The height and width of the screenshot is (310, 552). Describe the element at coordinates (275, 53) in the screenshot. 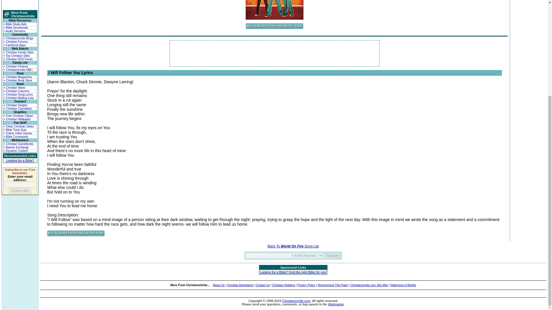

I see `Advertisement` at that location.